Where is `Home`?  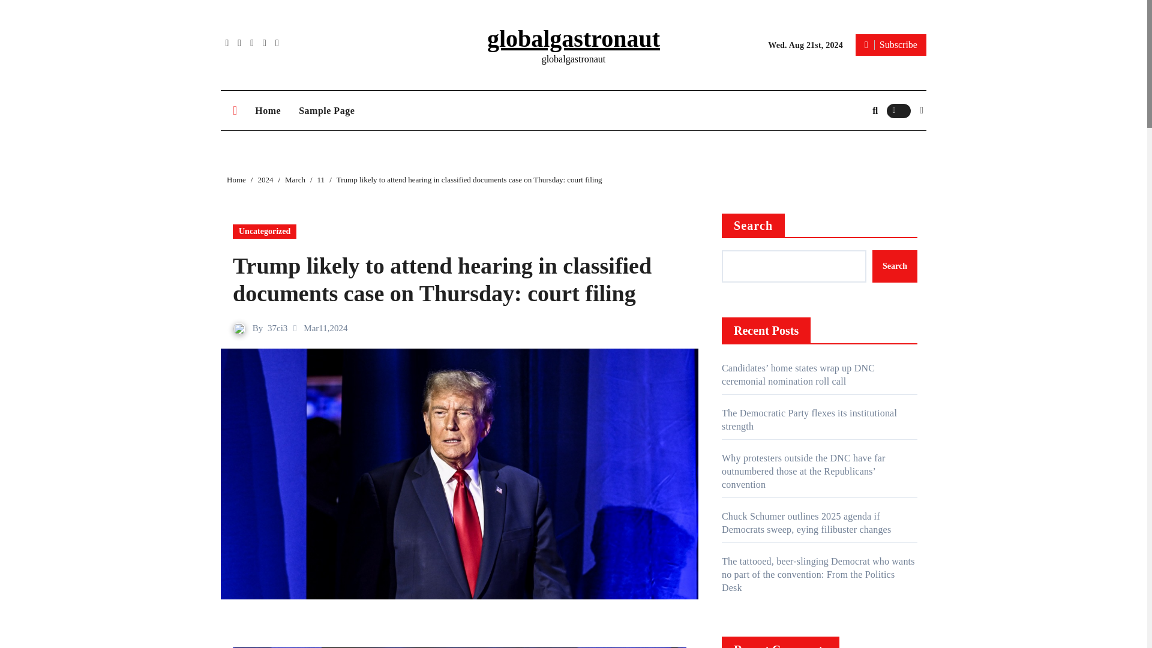
Home is located at coordinates (236, 179).